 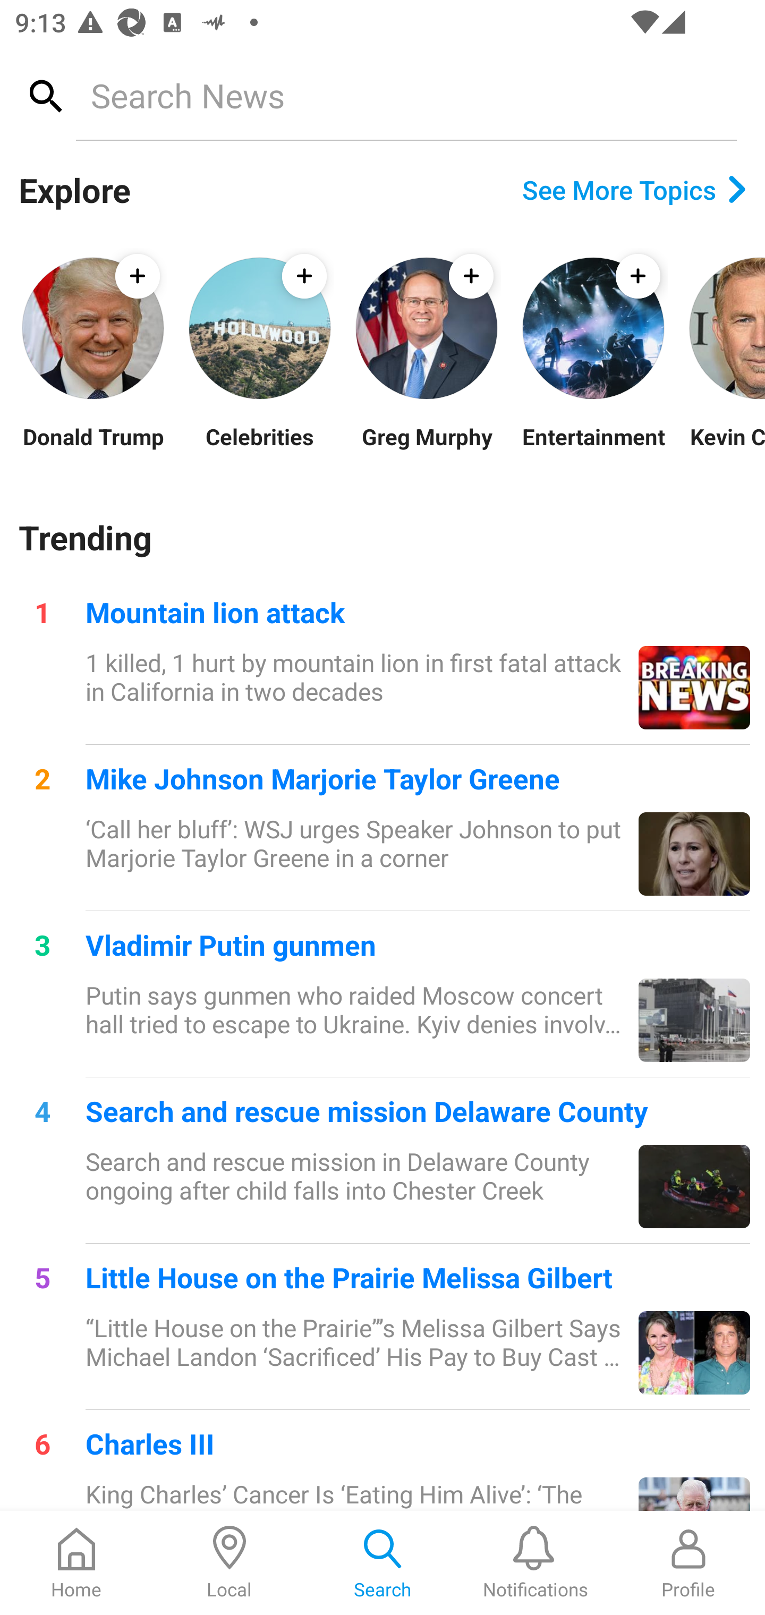 I want to click on Home, so click(x=76, y=1563).